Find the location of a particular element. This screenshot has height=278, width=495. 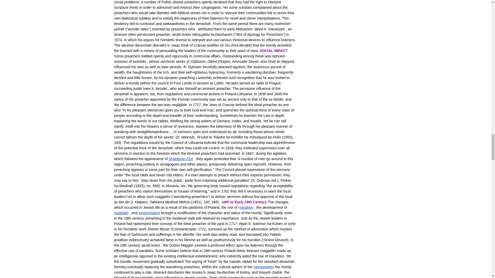

emancipation is located at coordinates (149, 213).